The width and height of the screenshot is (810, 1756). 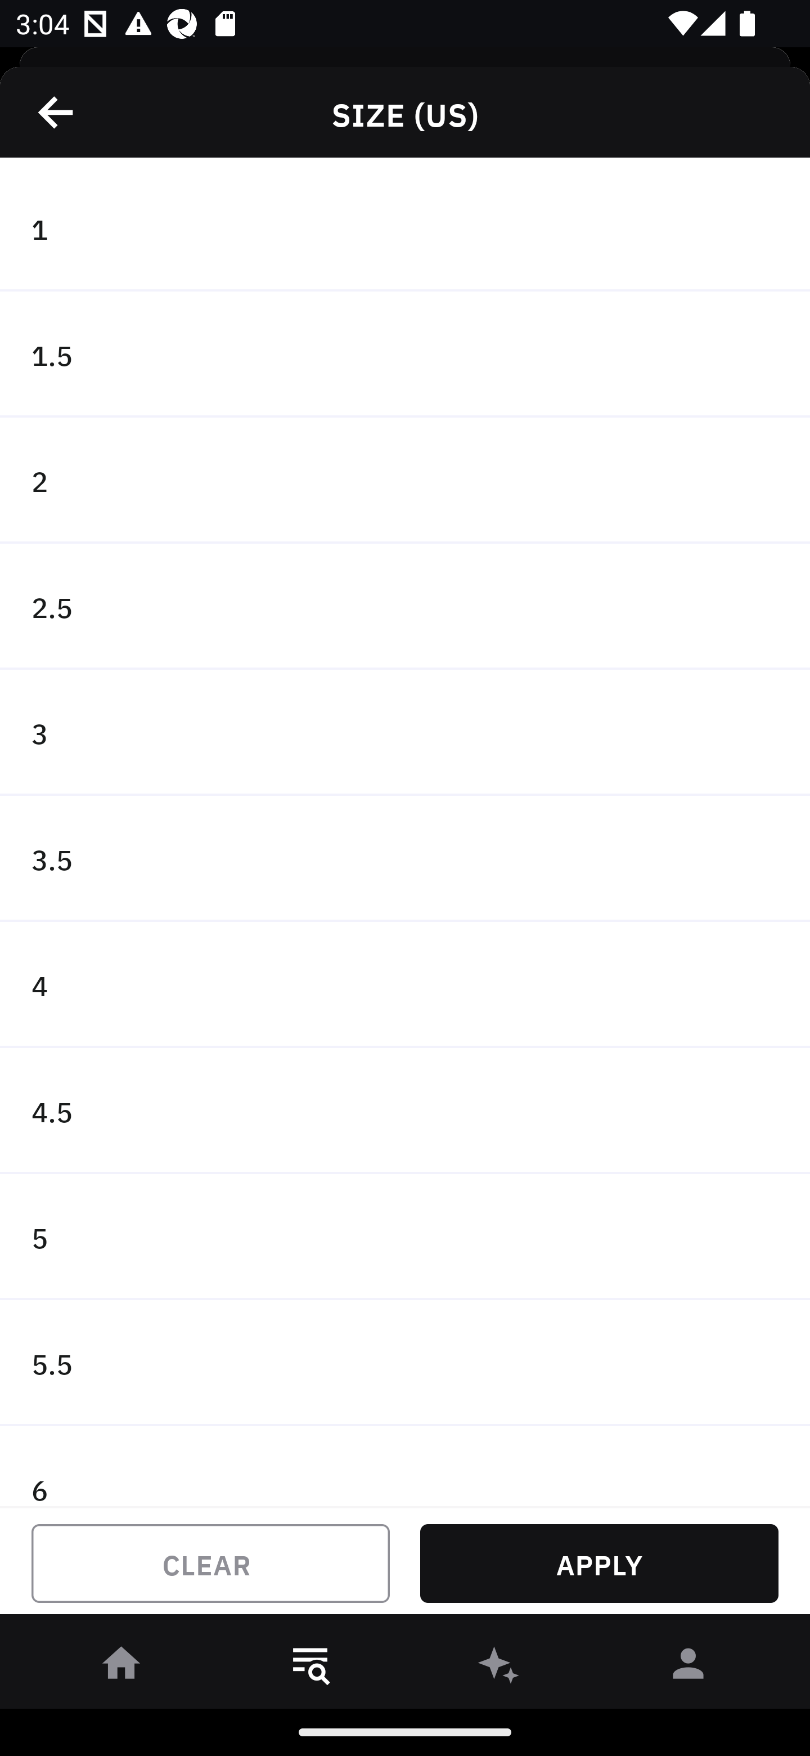 What do you see at coordinates (57, 112) in the screenshot?
I see `` at bounding box center [57, 112].